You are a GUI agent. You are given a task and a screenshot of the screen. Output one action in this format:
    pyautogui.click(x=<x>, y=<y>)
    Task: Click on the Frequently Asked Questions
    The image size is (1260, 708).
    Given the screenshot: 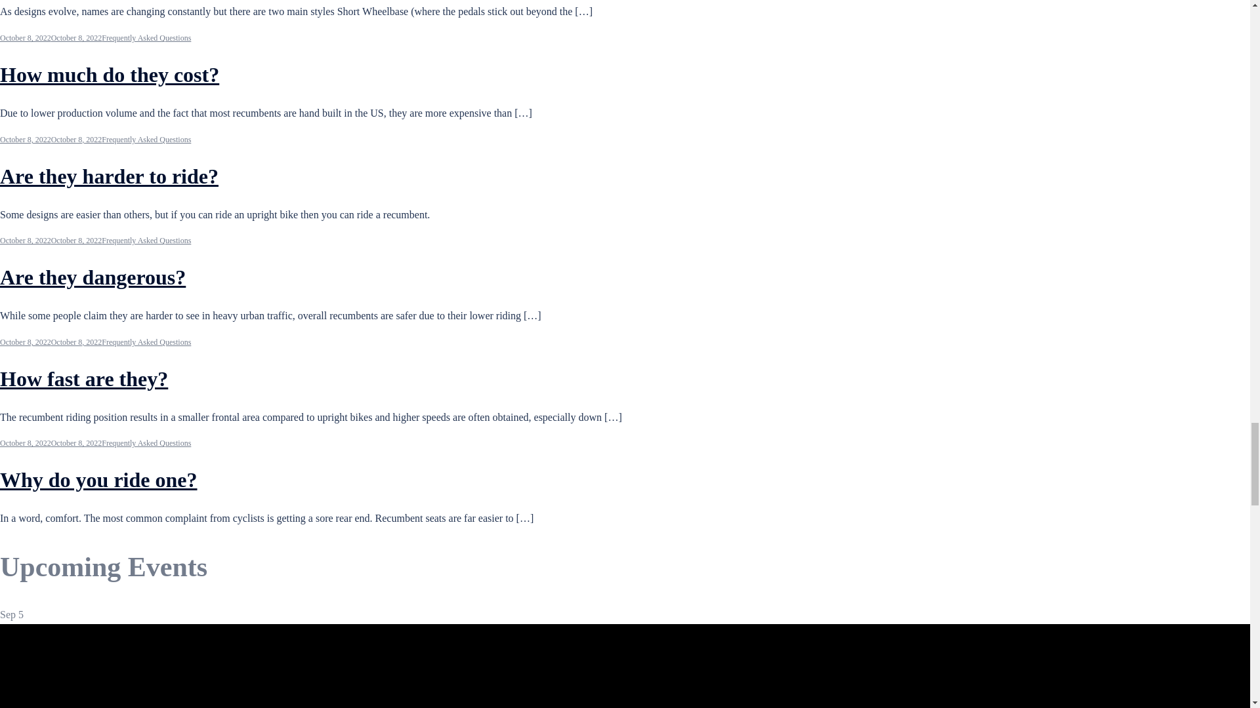 What is the action you would take?
    pyautogui.click(x=146, y=37)
    